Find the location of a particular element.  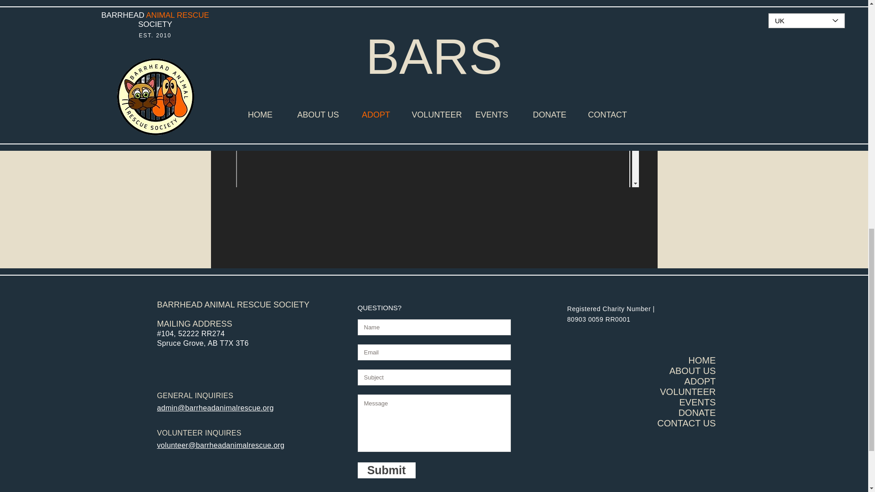

EVENTS is located at coordinates (697, 402).